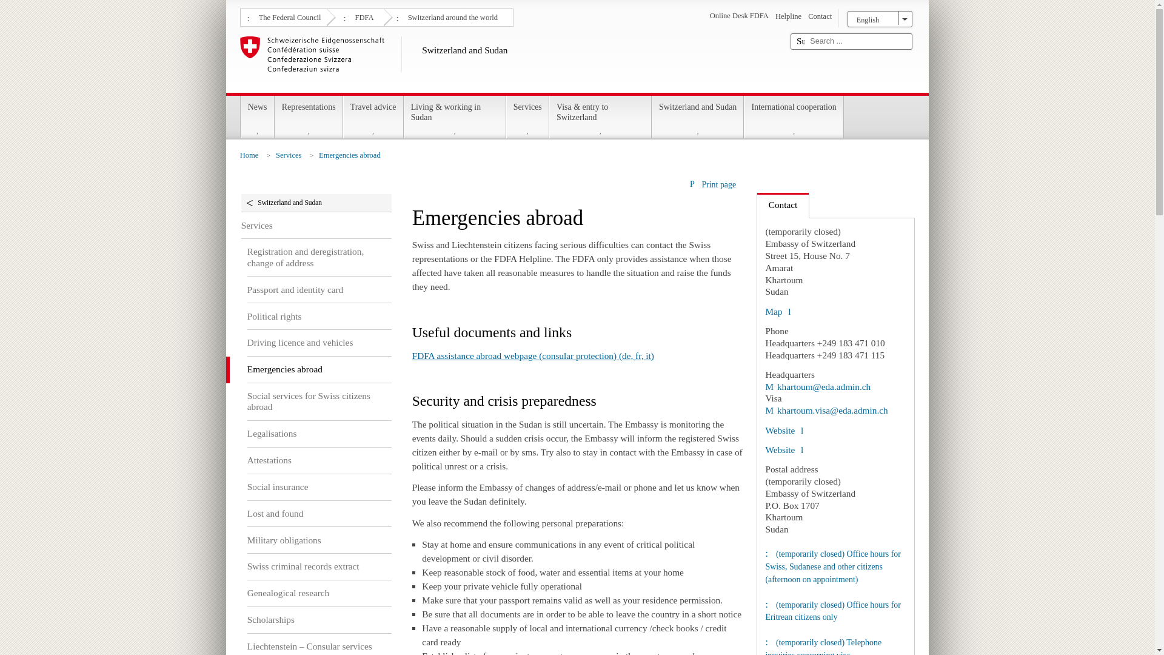  I want to click on External Link, so click(826, 410).